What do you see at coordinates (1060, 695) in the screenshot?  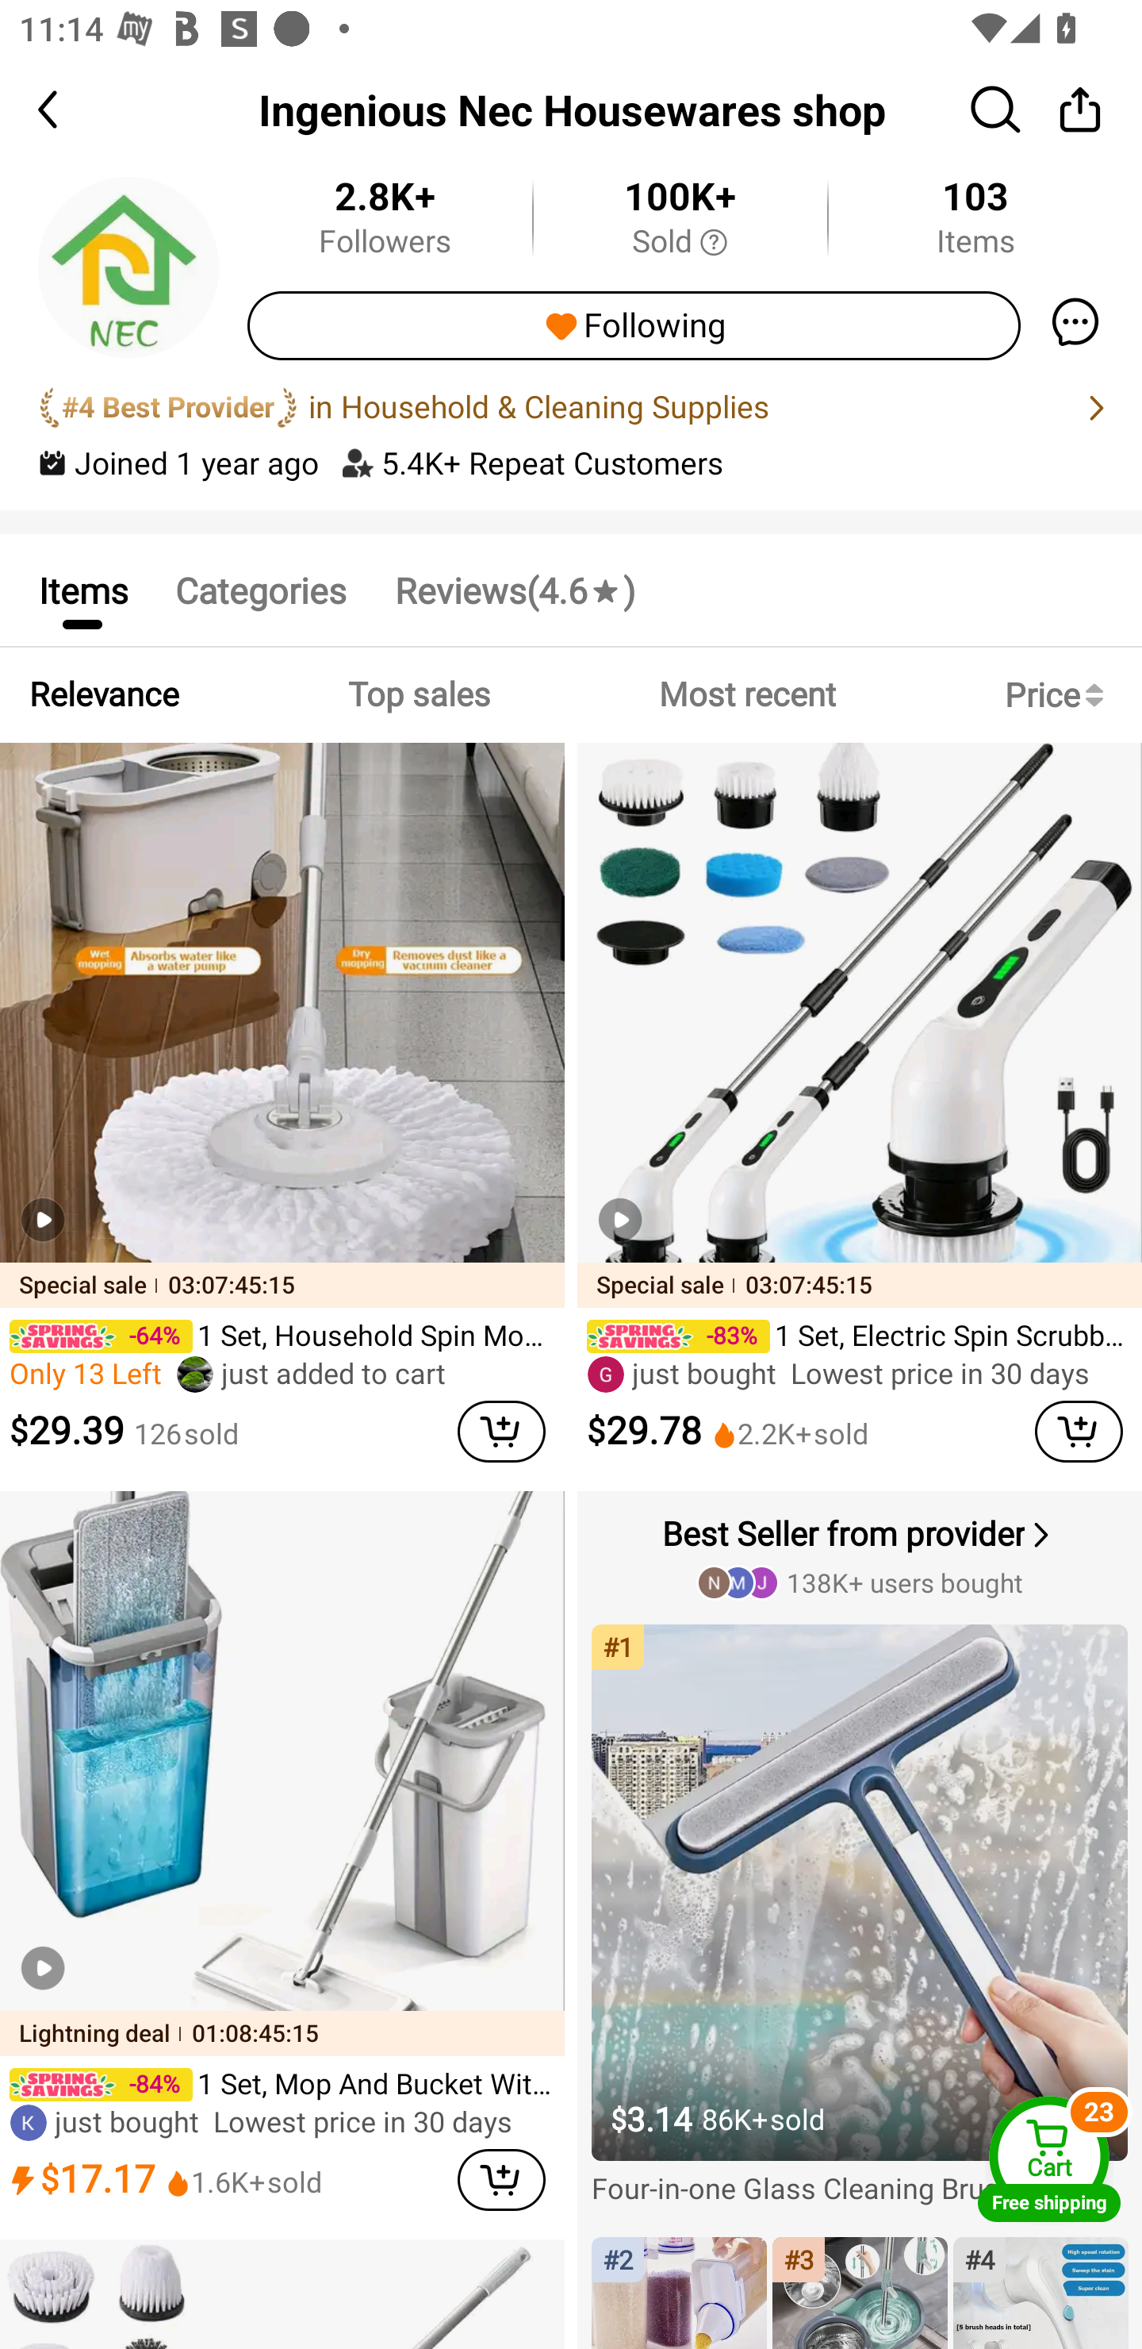 I see `Price` at bounding box center [1060, 695].